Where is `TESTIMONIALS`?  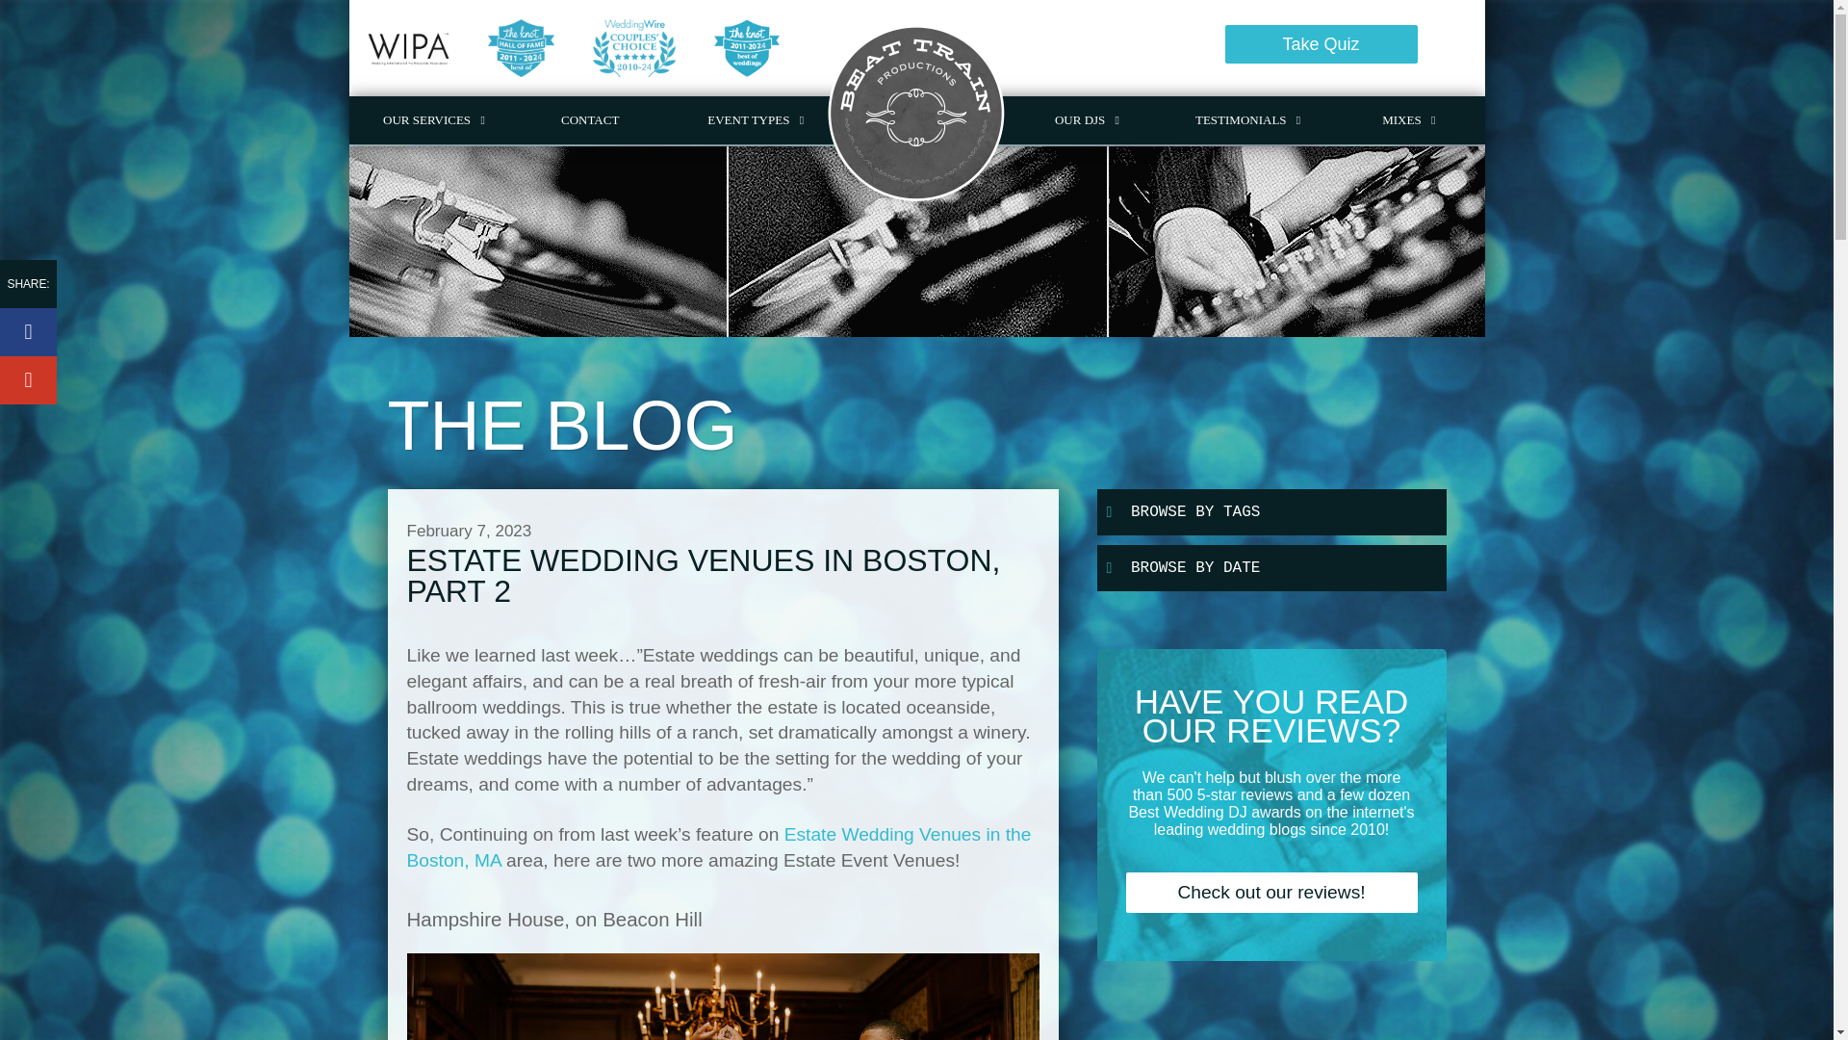 TESTIMONIALS is located at coordinates (1250, 120).